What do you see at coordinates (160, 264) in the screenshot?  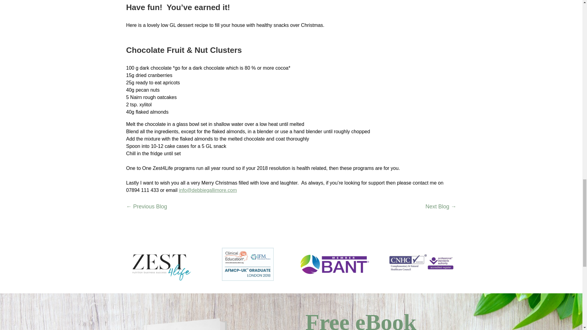 I see `zest new cut out logo` at bounding box center [160, 264].